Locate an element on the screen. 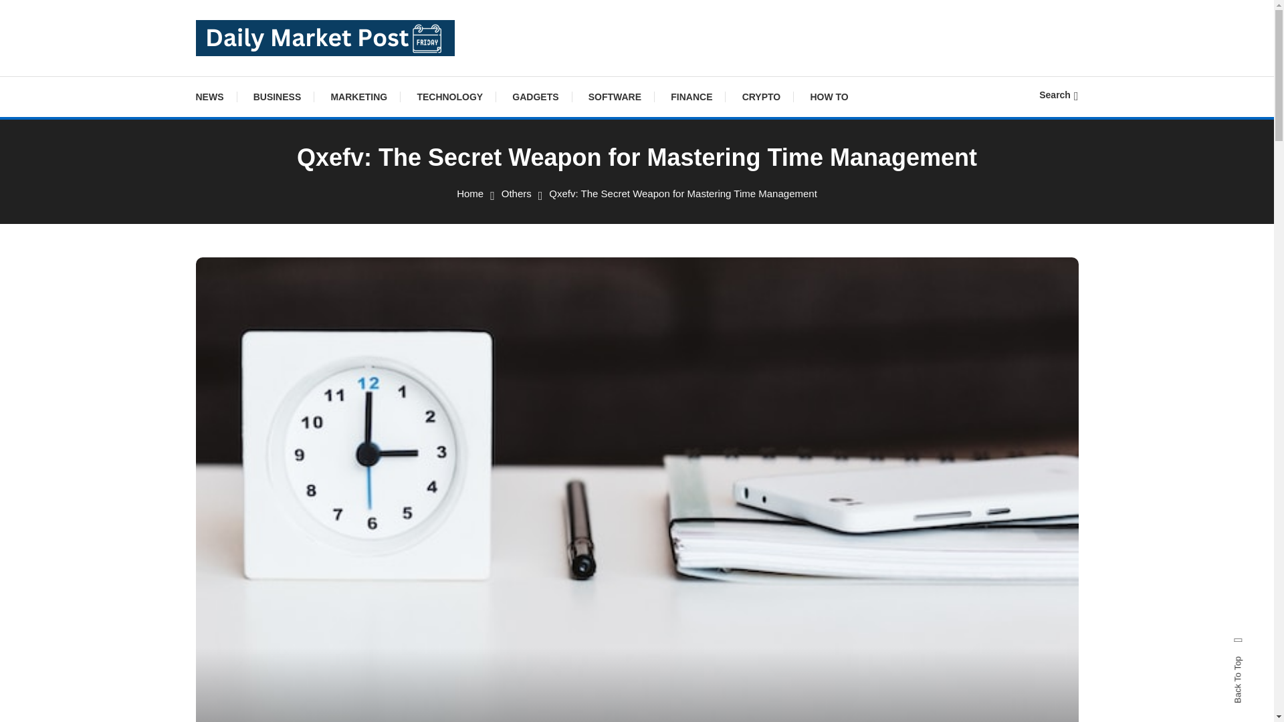 The image size is (1284, 722). SOFTWARE is located at coordinates (615, 96).